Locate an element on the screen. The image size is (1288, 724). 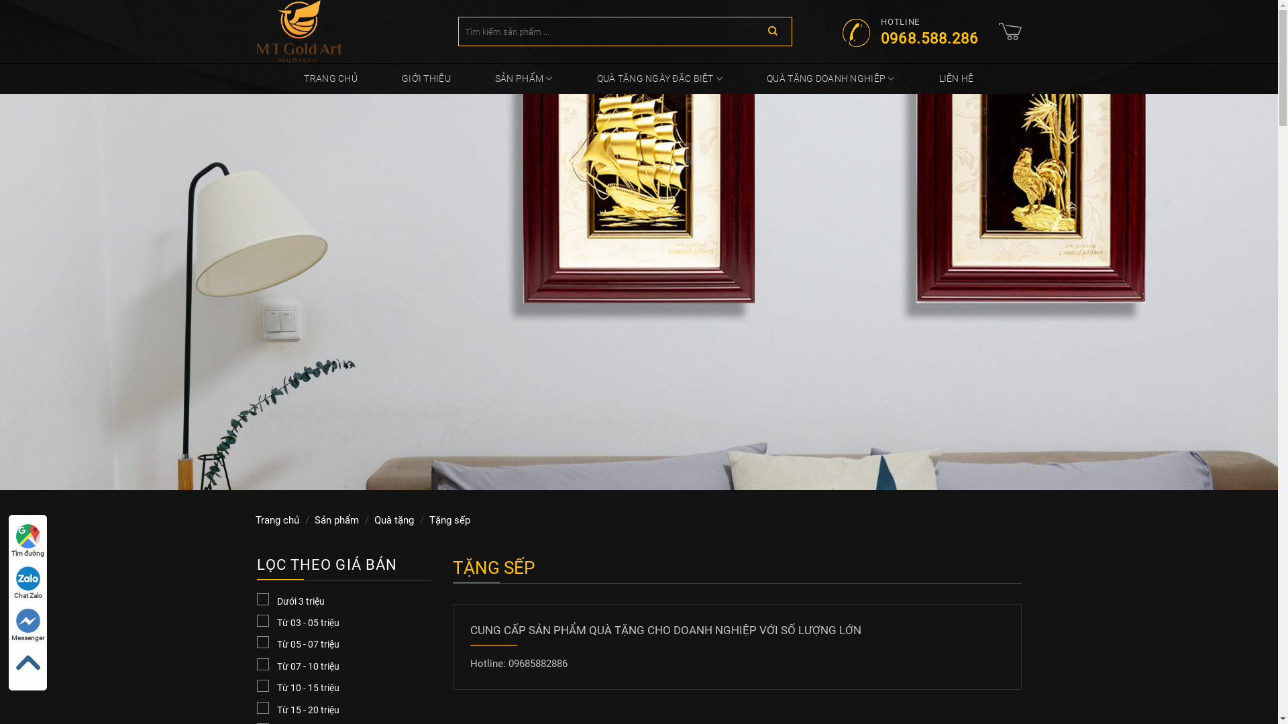
Messenger is located at coordinates (28, 625).